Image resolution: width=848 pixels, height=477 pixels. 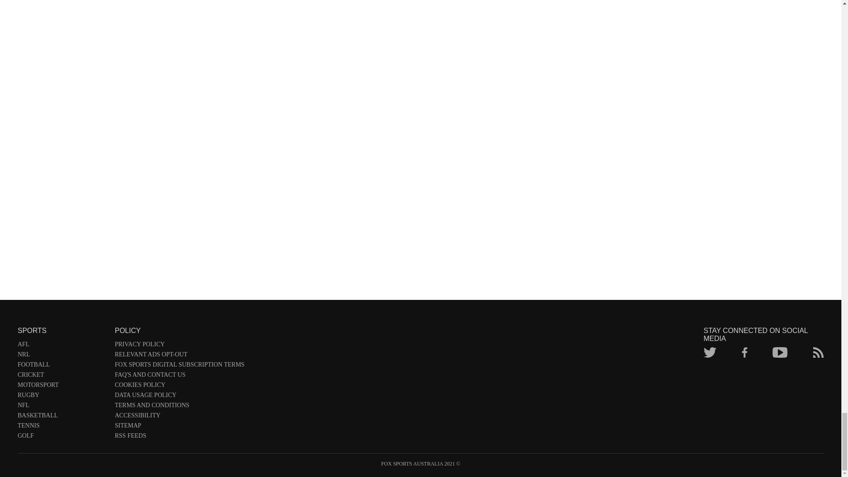 What do you see at coordinates (179, 397) in the screenshot?
I see `DATA USAGE POLICY` at bounding box center [179, 397].